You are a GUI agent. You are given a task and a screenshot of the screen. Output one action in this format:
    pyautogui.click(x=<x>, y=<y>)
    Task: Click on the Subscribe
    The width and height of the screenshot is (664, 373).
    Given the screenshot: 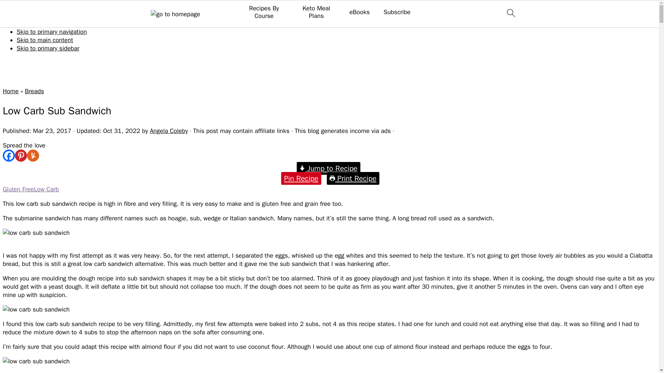 What is the action you would take?
    pyautogui.click(x=397, y=12)
    